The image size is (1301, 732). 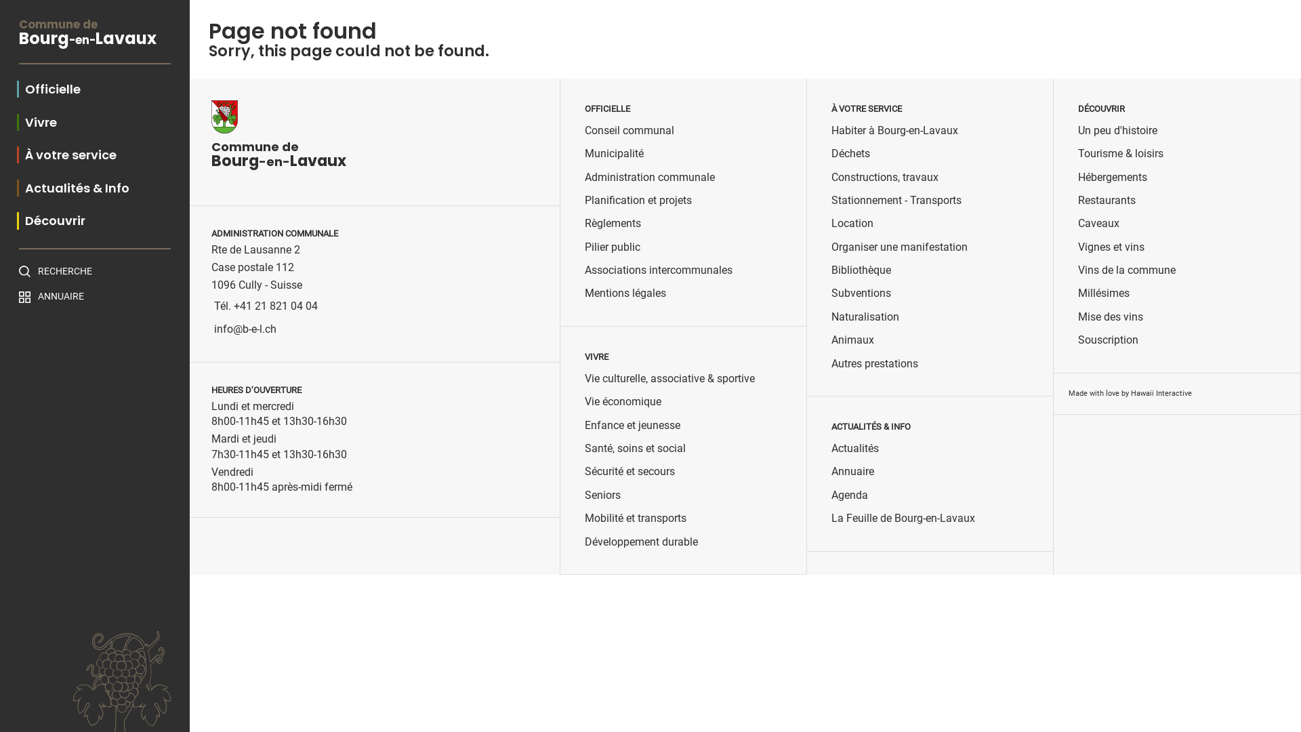 I want to click on Associations intercommunales, so click(x=659, y=270).